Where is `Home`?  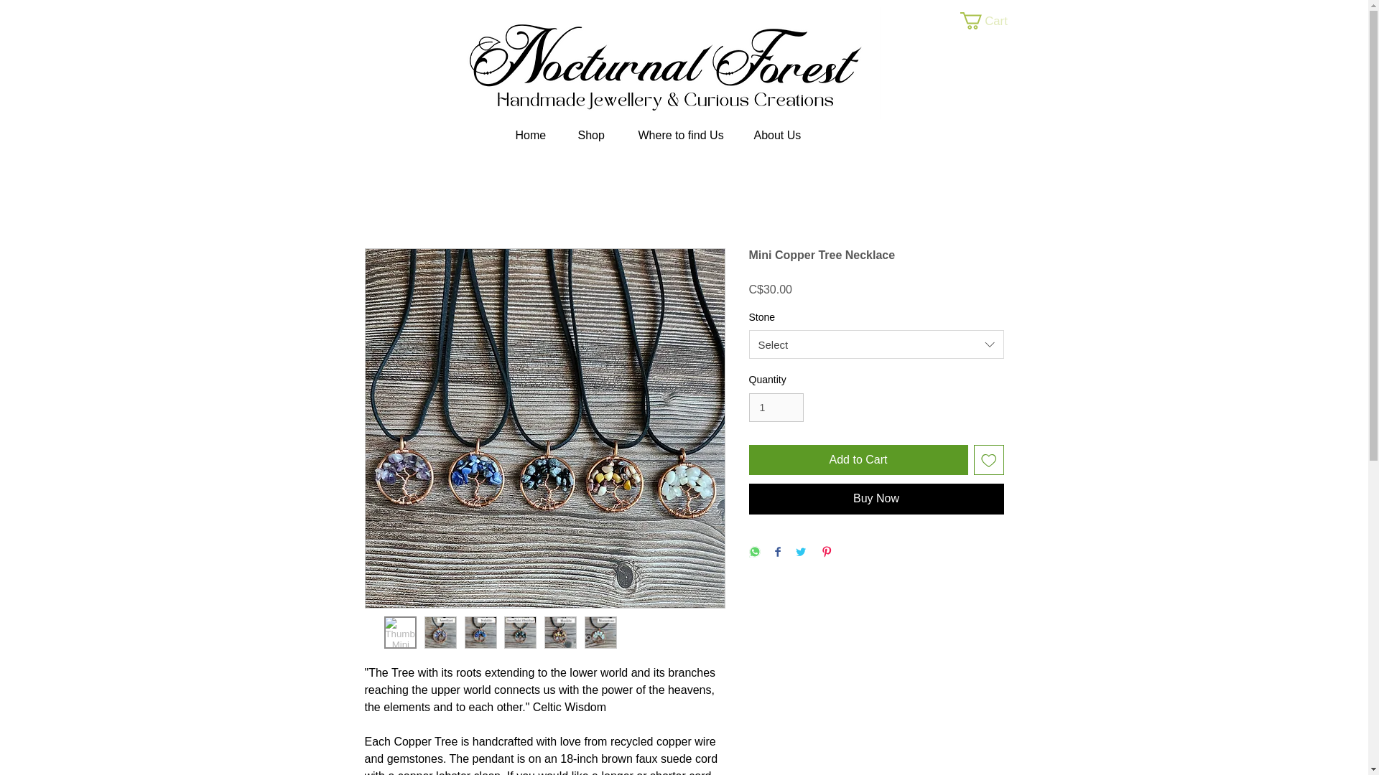 Home is located at coordinates (528, 135).